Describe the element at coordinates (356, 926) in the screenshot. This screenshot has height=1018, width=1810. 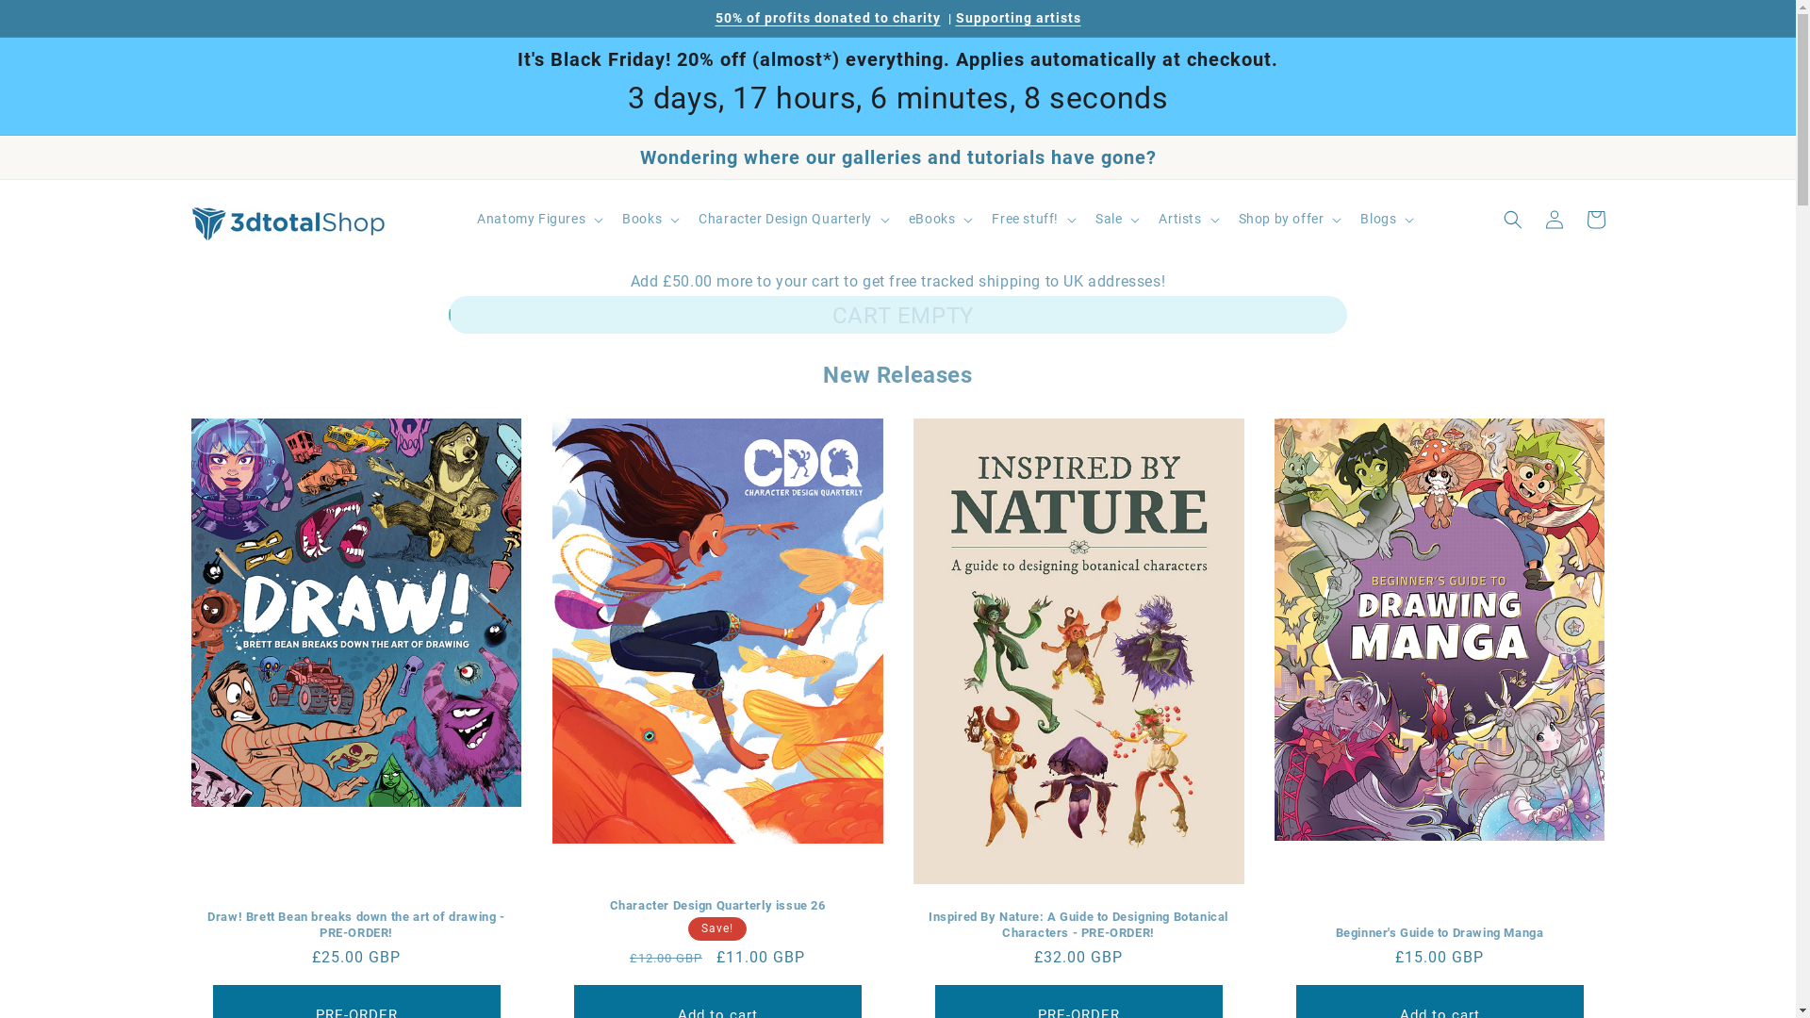
I see `Draw! Brett Bean breaks down the art of drawing - PRE-ORDER!` at that location.